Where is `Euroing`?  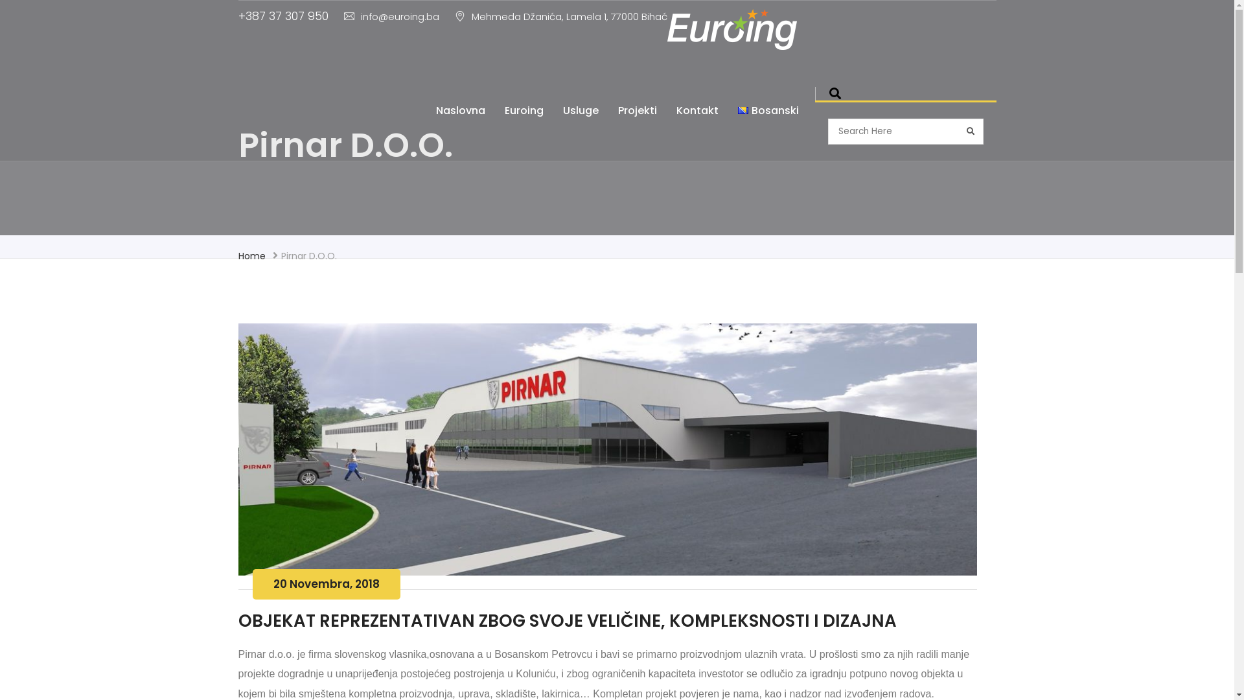
Euroing is located at coordinates (524, 111).